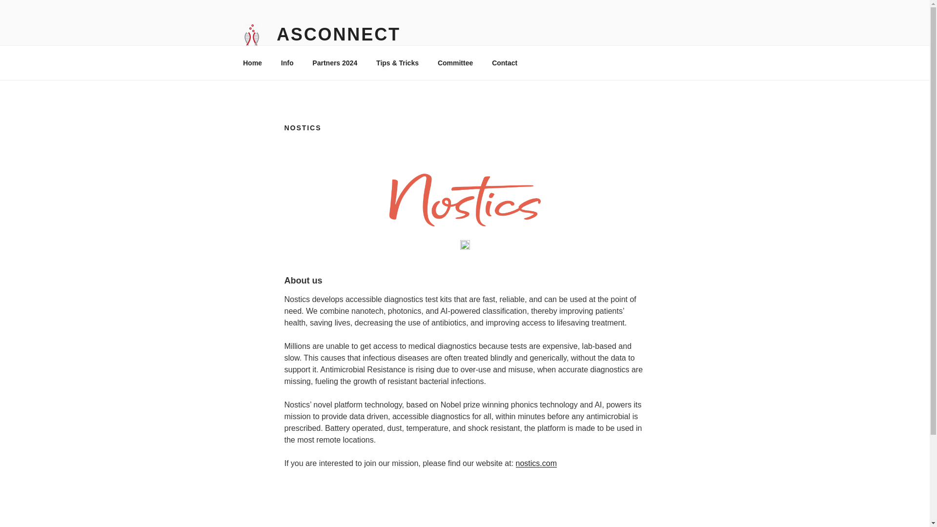  I want to click on Home, so click(252, 62).